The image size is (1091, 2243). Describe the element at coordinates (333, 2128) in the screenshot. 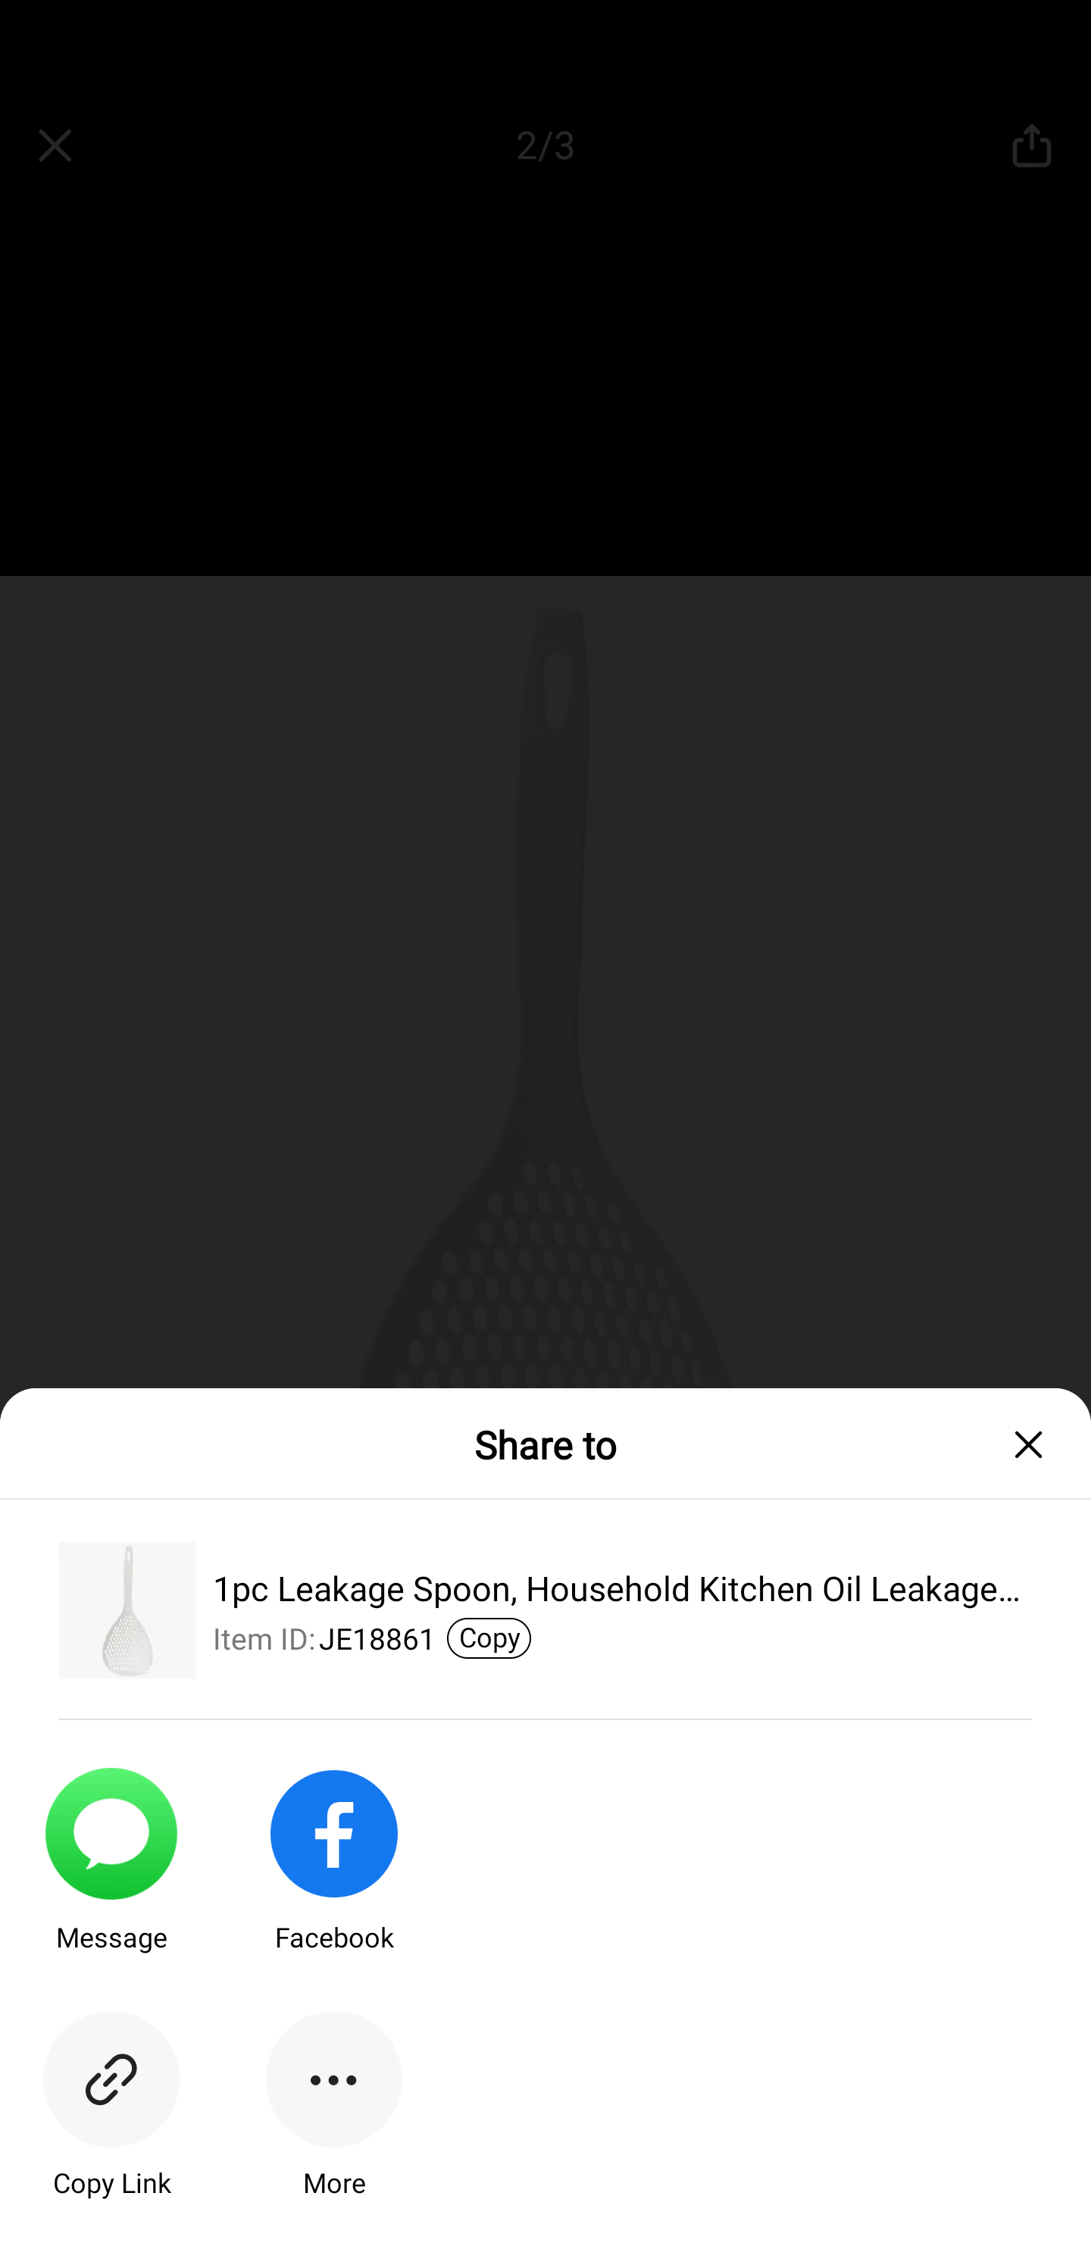

I see `More` at that location.